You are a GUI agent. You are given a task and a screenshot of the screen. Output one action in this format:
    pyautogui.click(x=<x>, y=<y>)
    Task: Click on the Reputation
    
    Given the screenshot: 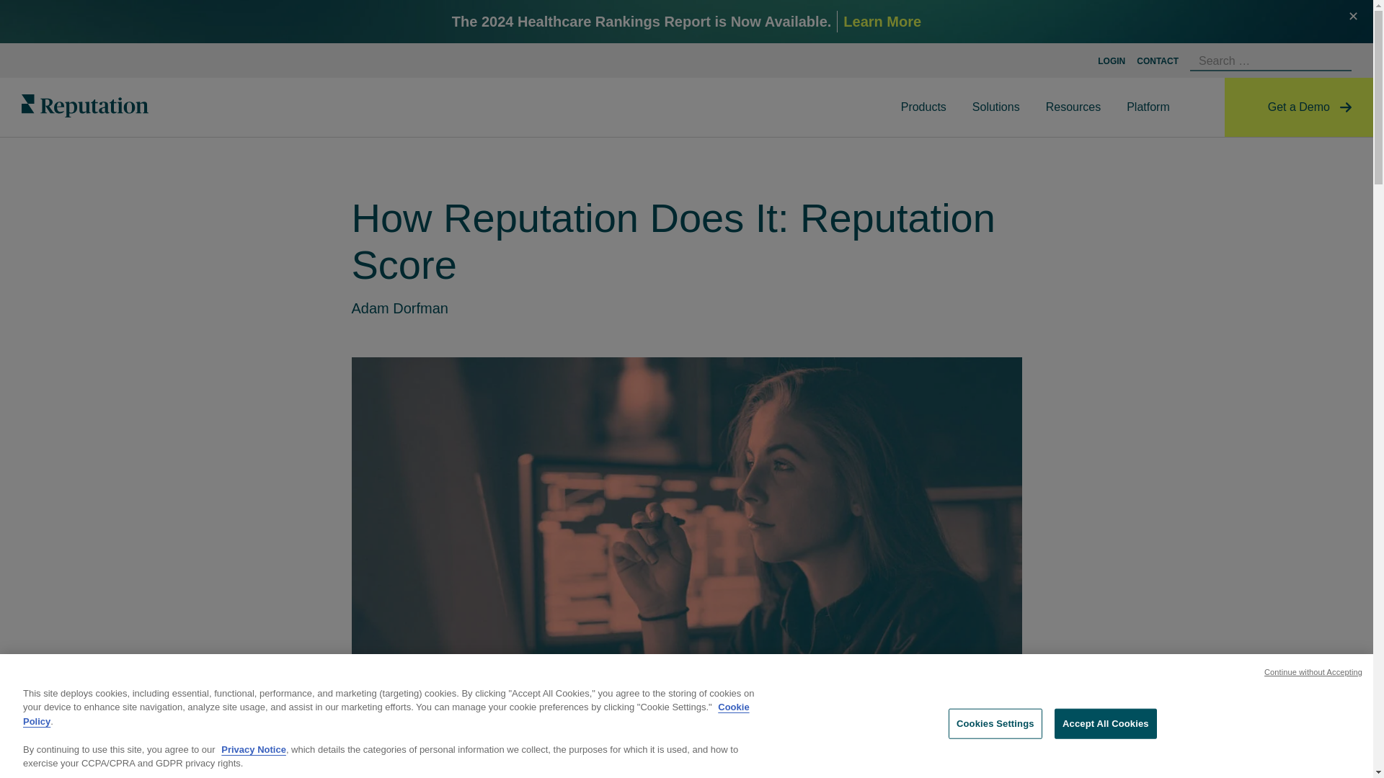 What is the action you would take?
    pyautogui.click(x=85, y=105)
    